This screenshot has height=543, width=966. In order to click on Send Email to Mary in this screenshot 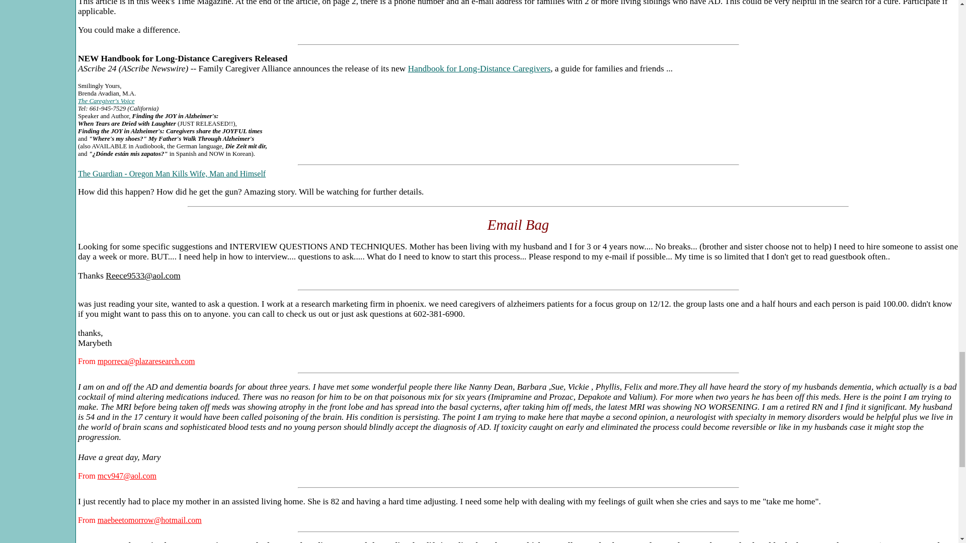, I will do `click(127, 476)`.